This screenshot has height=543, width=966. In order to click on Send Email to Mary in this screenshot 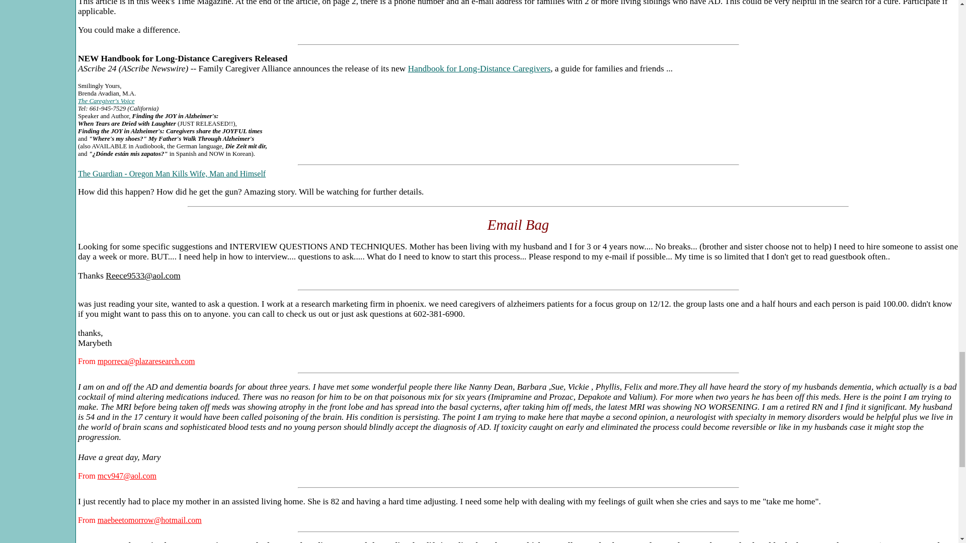, I will do `click(127, 476)`.